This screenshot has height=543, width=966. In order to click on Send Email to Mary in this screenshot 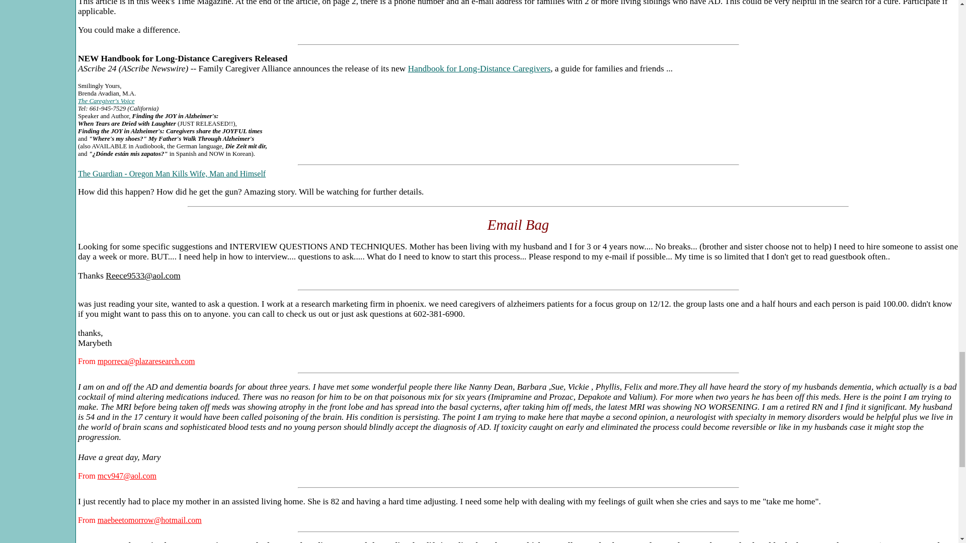, I will do `click(127, 476)`.